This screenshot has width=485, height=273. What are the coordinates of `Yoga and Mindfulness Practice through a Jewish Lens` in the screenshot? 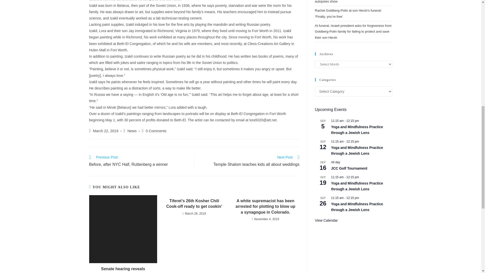 It's located at (357, 130).